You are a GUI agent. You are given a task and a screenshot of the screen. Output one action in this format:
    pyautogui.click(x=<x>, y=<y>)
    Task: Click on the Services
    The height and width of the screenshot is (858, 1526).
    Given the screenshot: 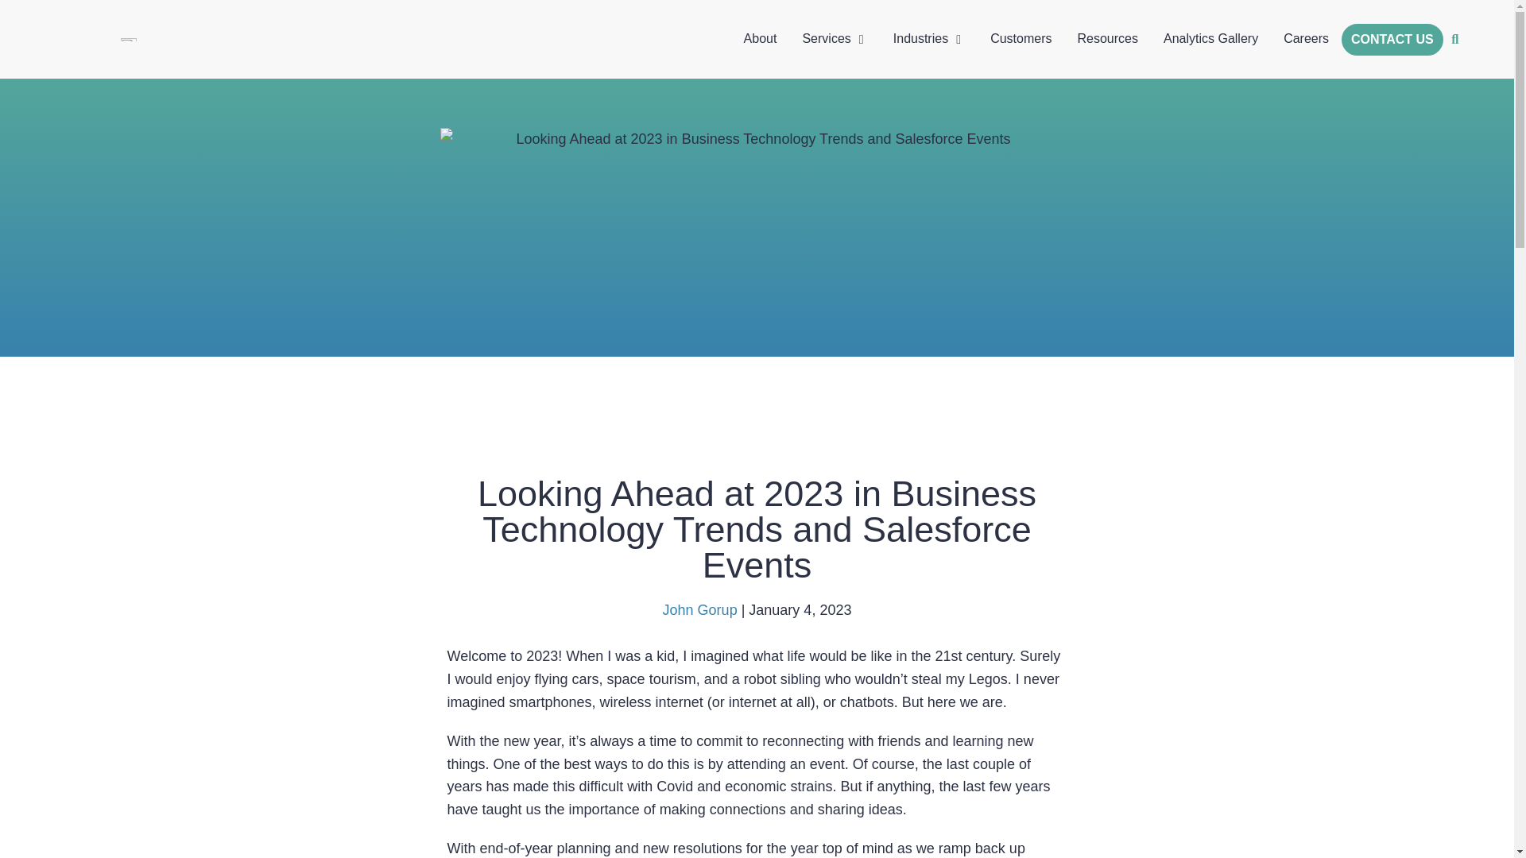 What is the action you would take?
    pyautogui.click(x=826, y=38)
    